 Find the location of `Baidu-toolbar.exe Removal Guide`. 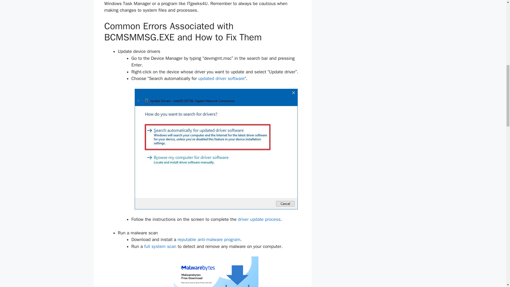

Baidu-toolbar.exe Removal Guide is located at coordinates (209, 239).